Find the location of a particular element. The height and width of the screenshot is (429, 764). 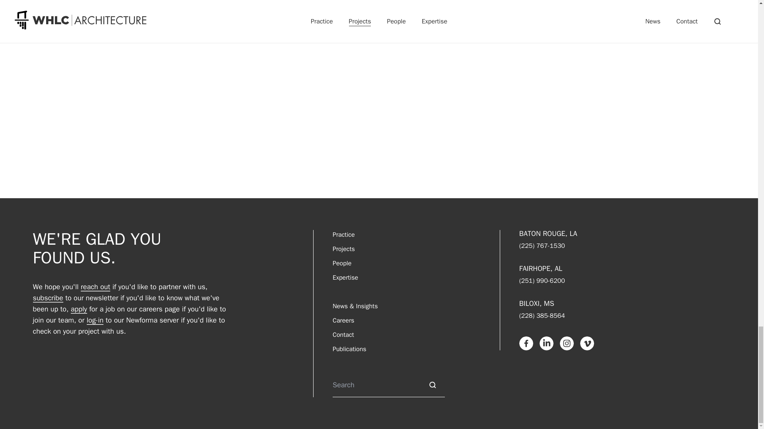

Practice is located at coordinates (344, 234).